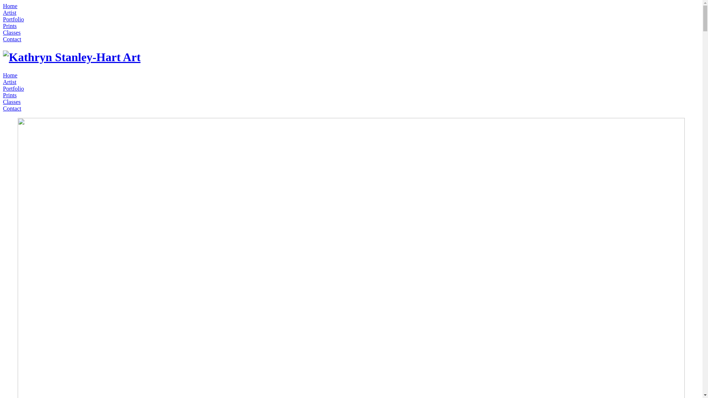 The image size is (708, 398). What do you see at coordinates (13, 88) in the screenshot?
I see `Portfolio` at bounding box center [13, 88].